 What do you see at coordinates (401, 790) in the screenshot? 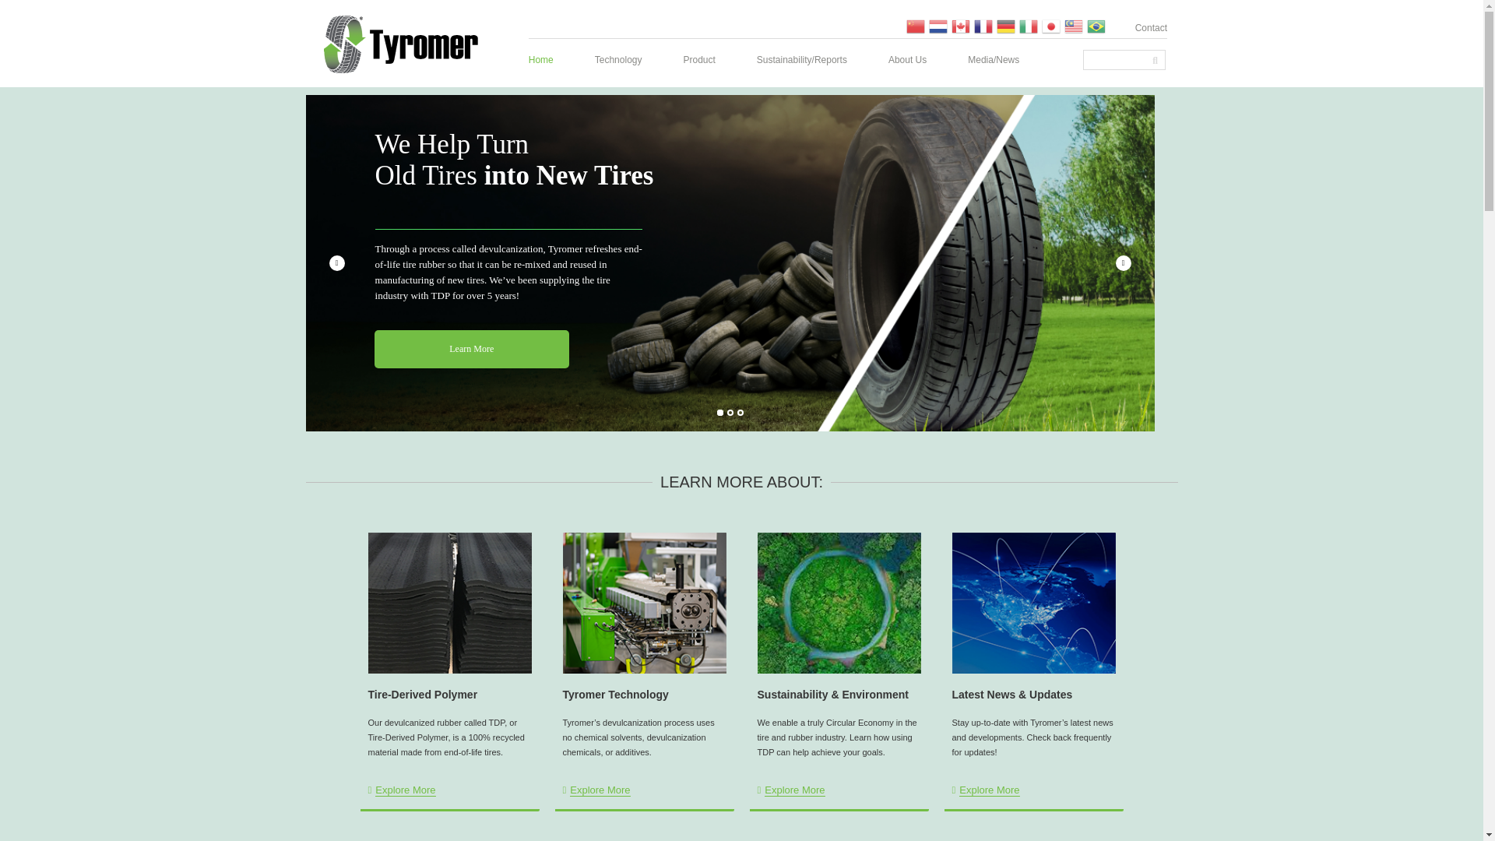
I see `Explore More` at bounding box center [401, 790].